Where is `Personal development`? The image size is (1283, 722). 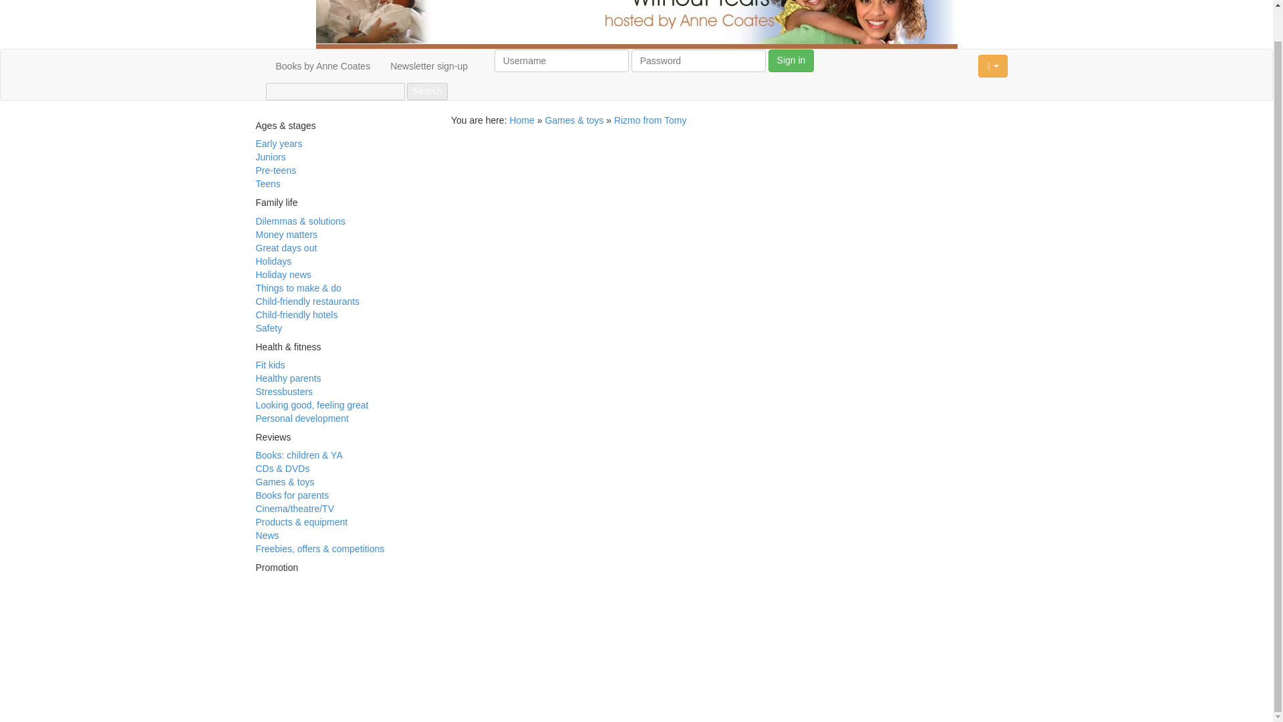
Personal development is located at coordinates (301, 418).